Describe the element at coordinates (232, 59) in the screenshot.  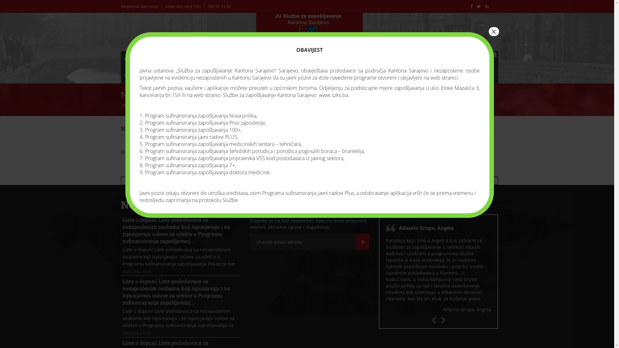
I see `NEZAPOSLENI` at that location.